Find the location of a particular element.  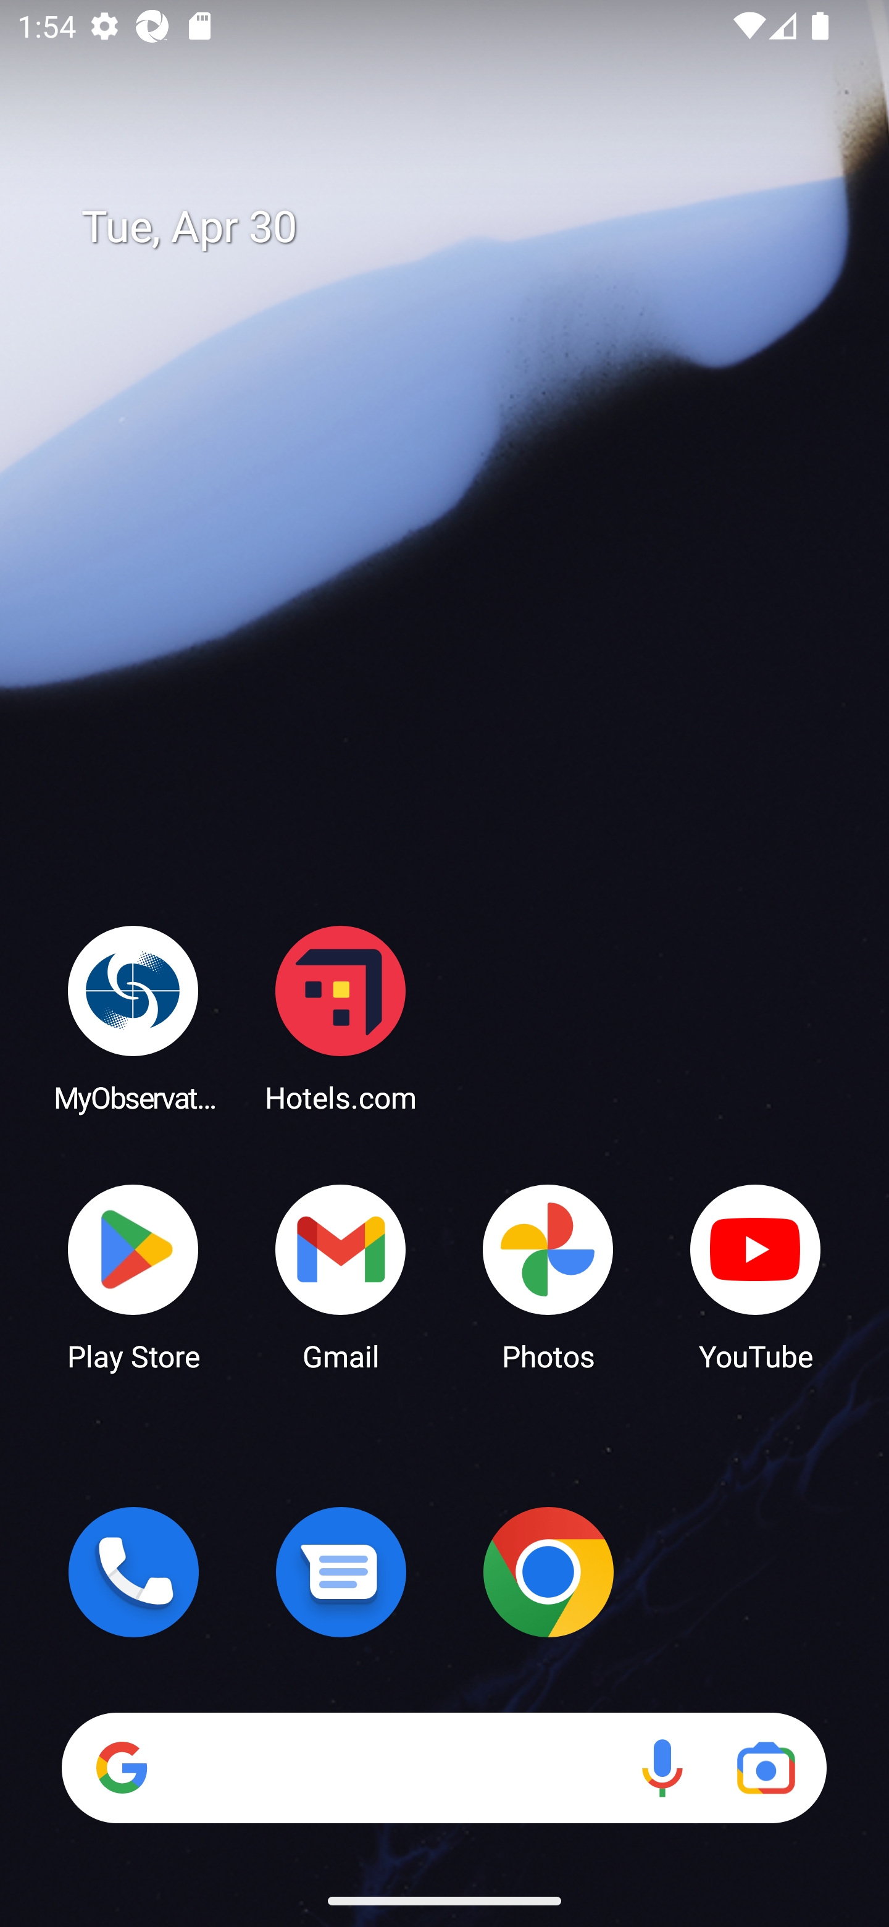

Phone is located at coordinates (133, 1572).